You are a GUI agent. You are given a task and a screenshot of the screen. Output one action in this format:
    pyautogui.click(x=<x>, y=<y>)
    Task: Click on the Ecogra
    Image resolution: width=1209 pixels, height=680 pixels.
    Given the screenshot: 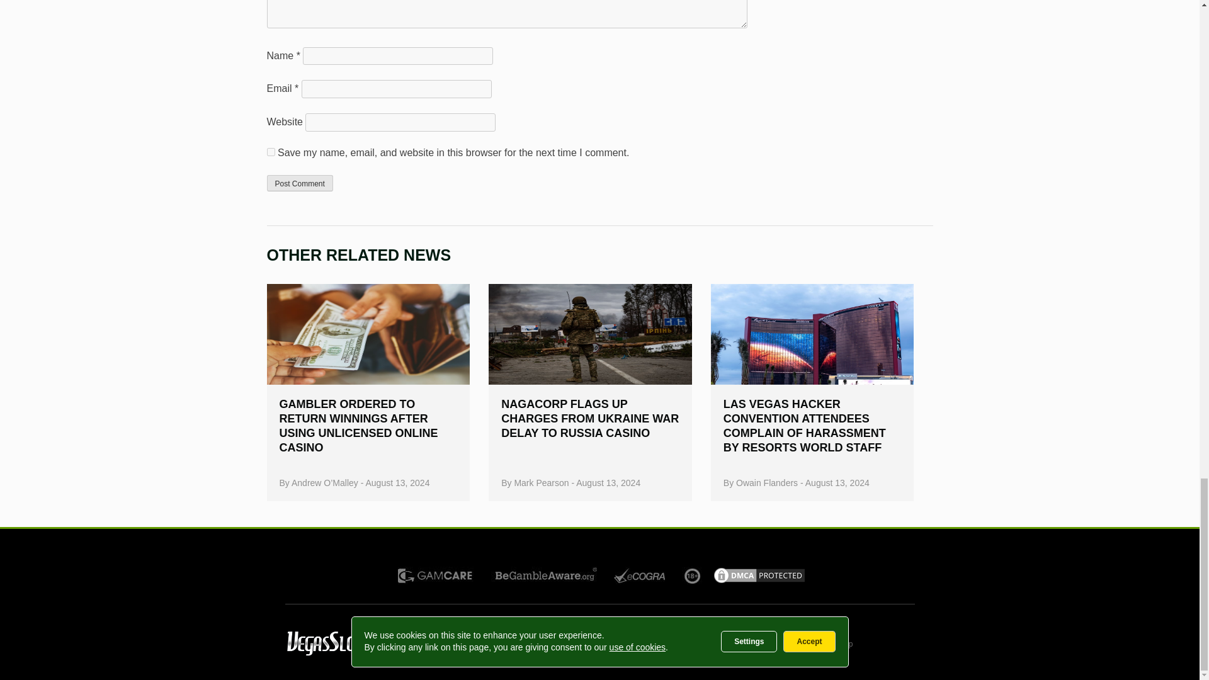 What is the action you would take?
    pyautogui.click(x=641, y=575)
    